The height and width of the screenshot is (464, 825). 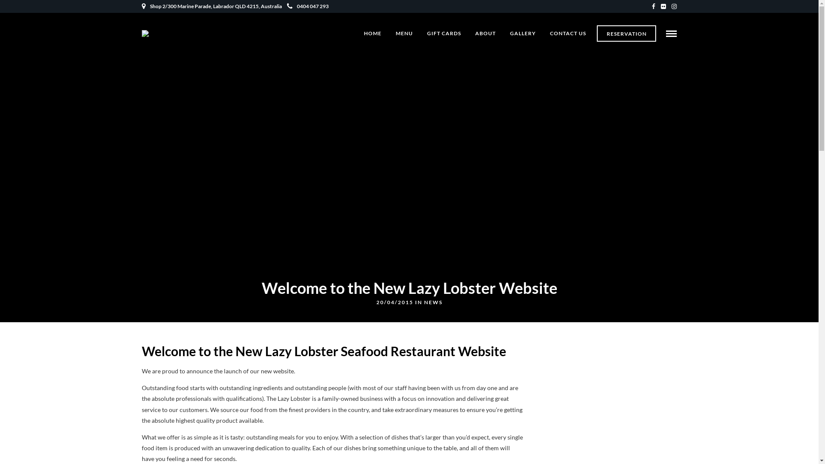 I want to click on ABOUT, so click(x=486, y=34).